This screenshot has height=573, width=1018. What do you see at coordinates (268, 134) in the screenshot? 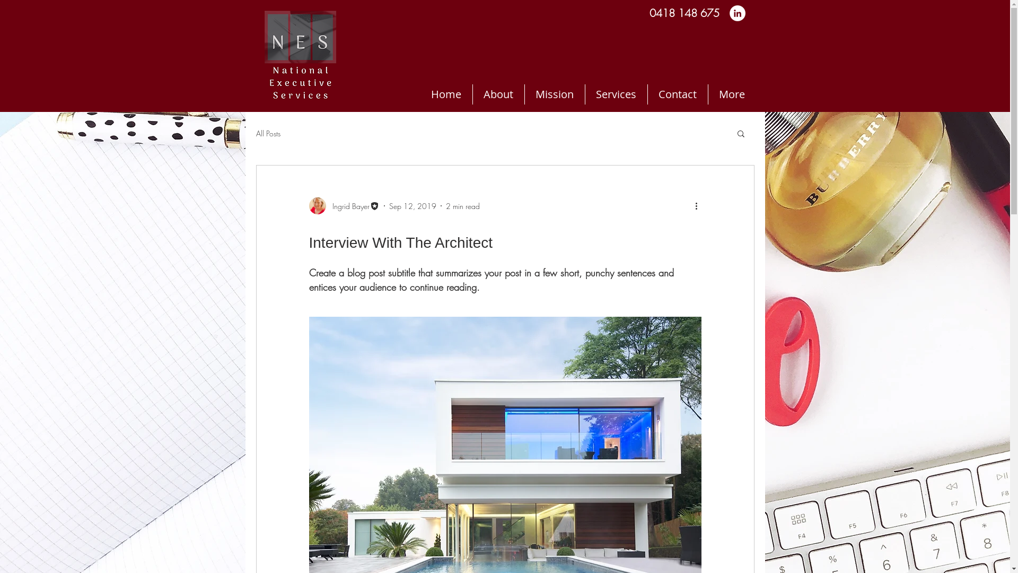
I see `All Posts` at bounding box center [268, 134].